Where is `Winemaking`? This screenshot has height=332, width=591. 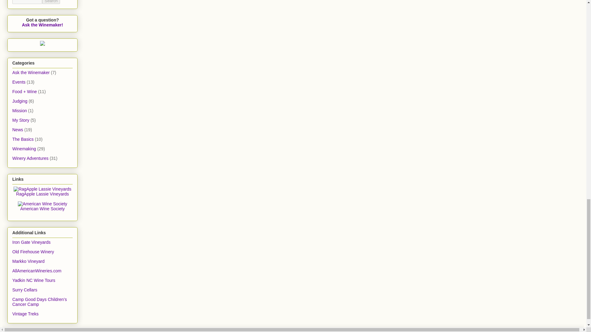
Winemaking is located at coordinates (24, 149).